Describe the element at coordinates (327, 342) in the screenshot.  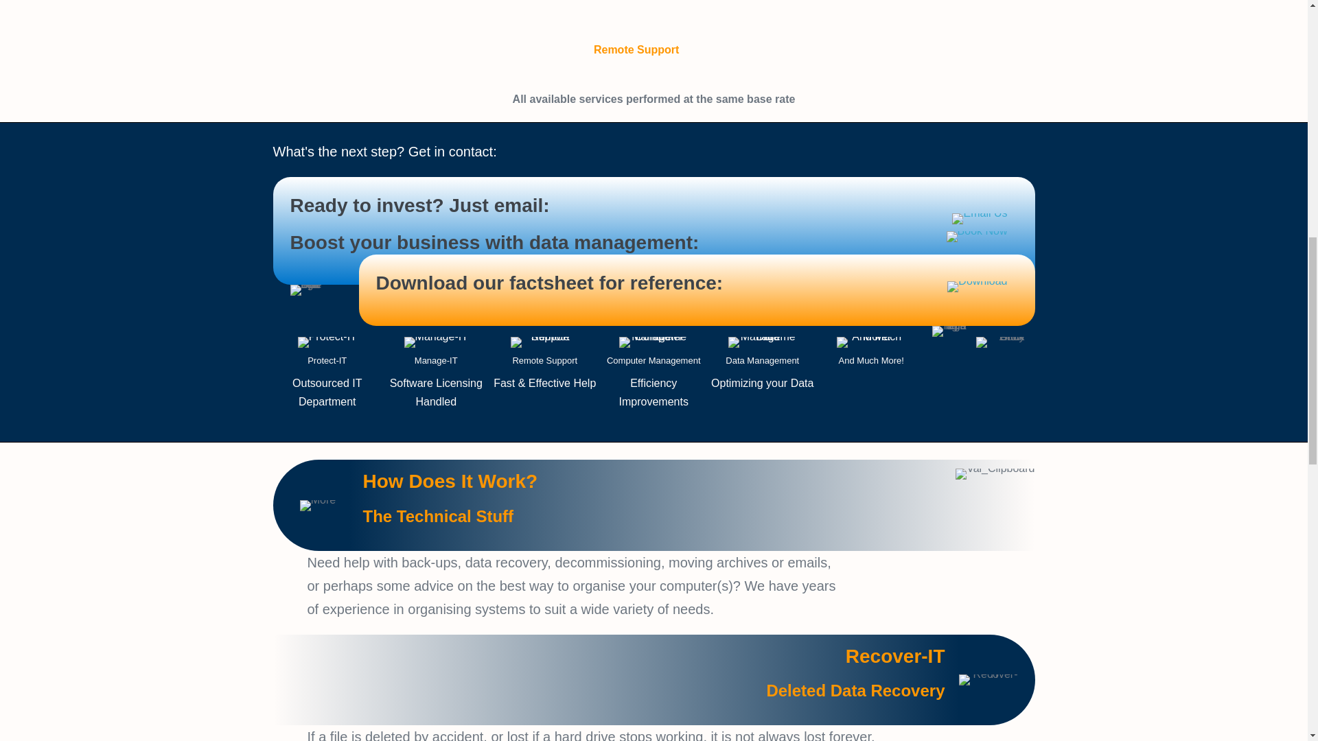
I see `Protect-IT` at that location.